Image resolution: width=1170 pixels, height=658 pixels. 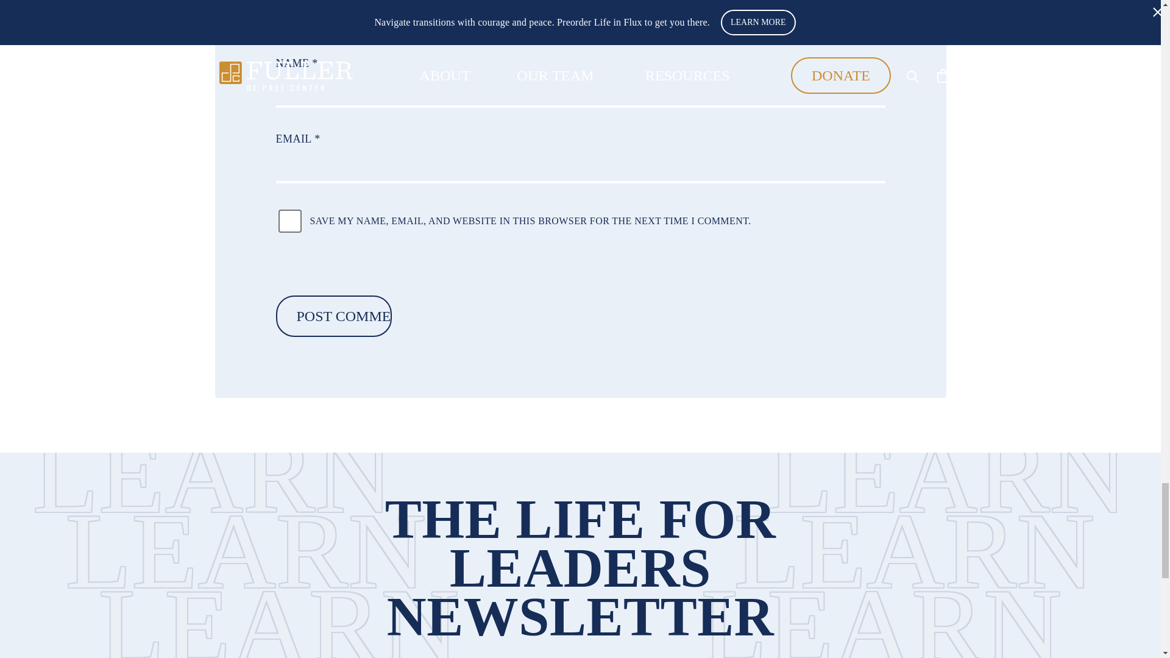 What do you see at coordinates (289, 221) in the screenshot?
I see `yes` at bounding box center [289, 221].